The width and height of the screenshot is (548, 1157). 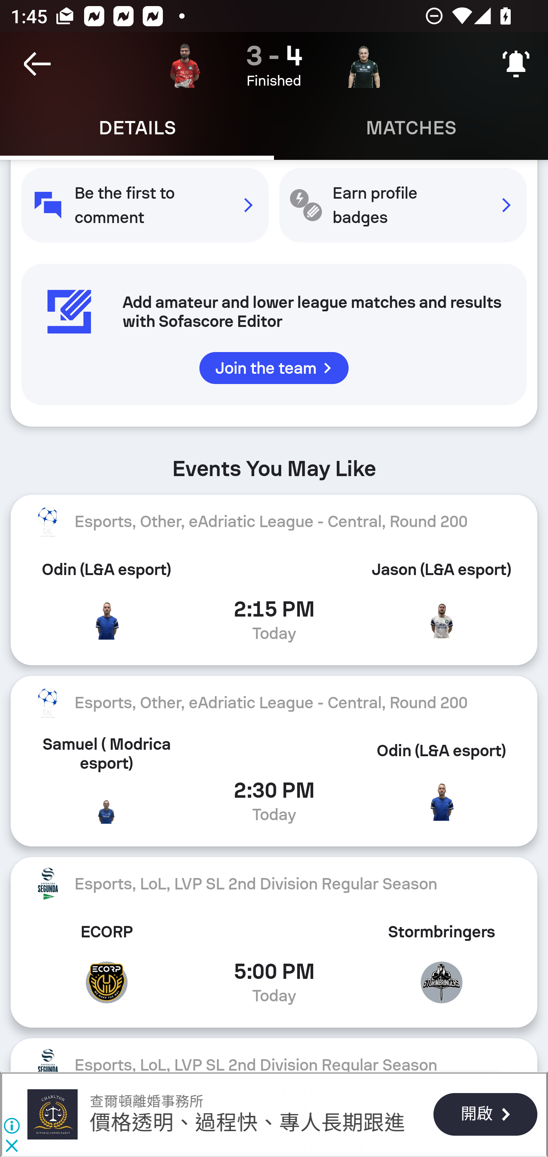 I want to click on Earn profile badges, so click(x=403, y=205).